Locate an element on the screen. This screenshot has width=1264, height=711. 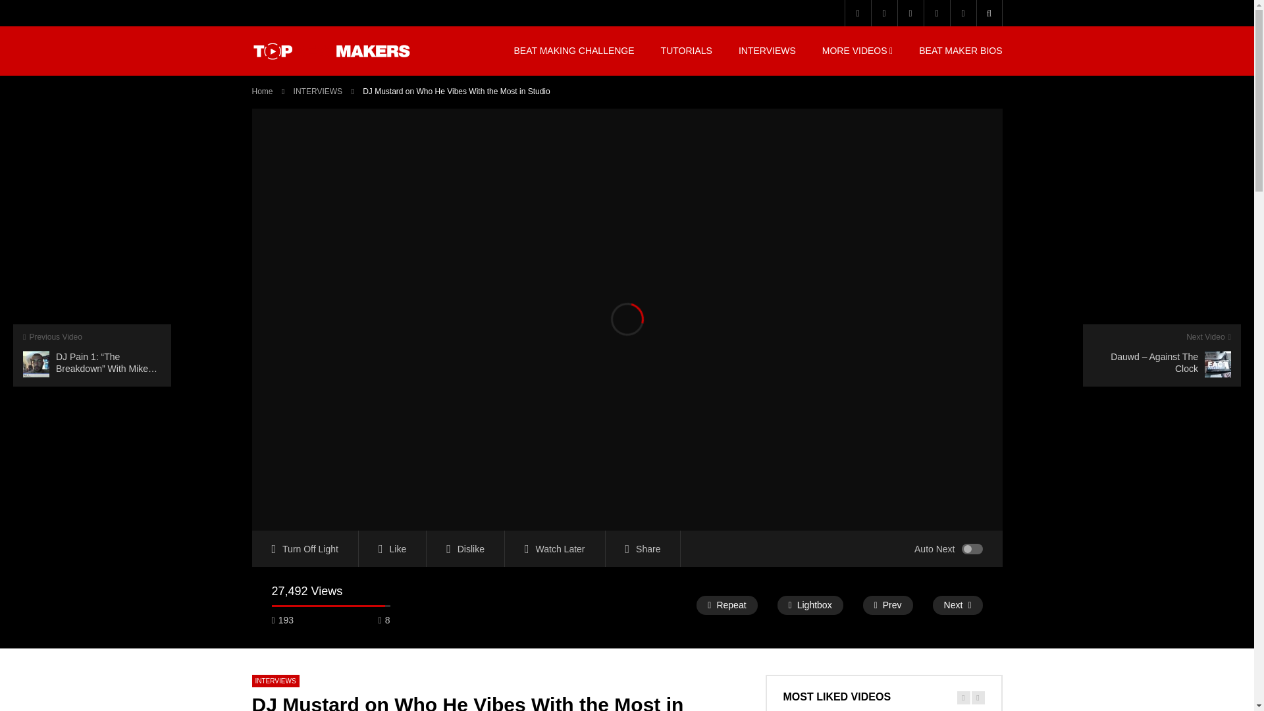
Search is located at coordinates (969, 39).